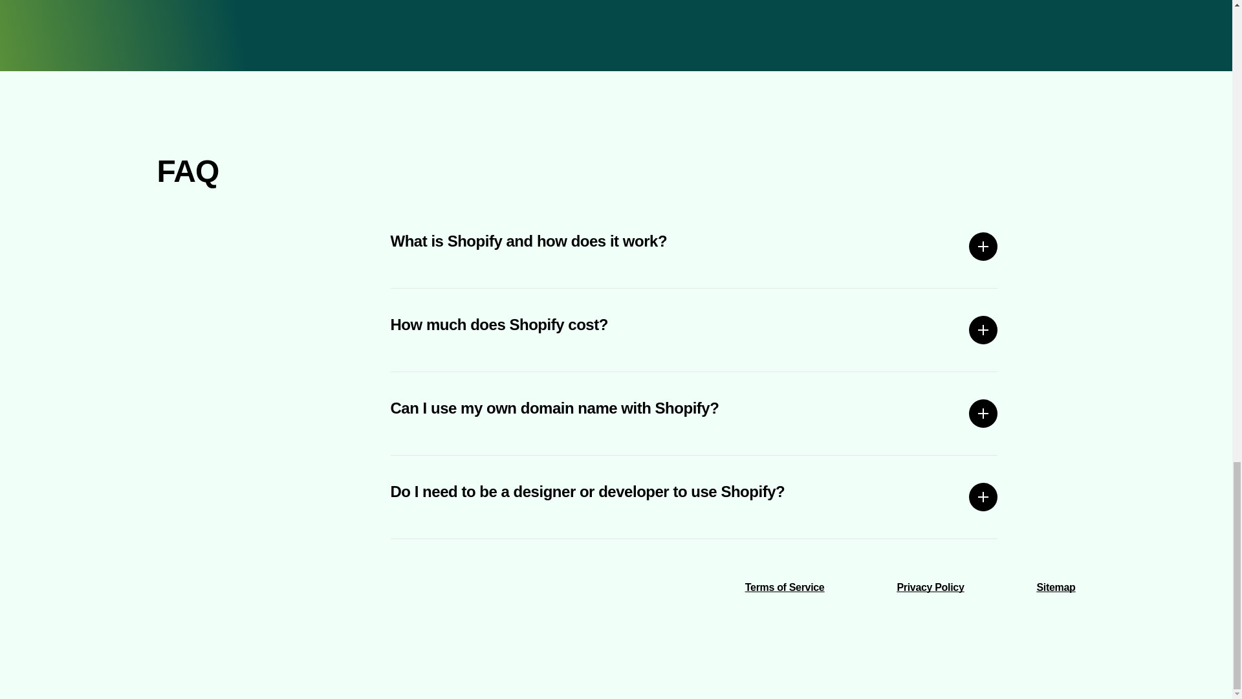 The width and height of the screenshot is (1242, 699). What do you see at coordinates (1056, 586) in the screenshot?
I see `Sitemap` at bounding box center [1056, 586].